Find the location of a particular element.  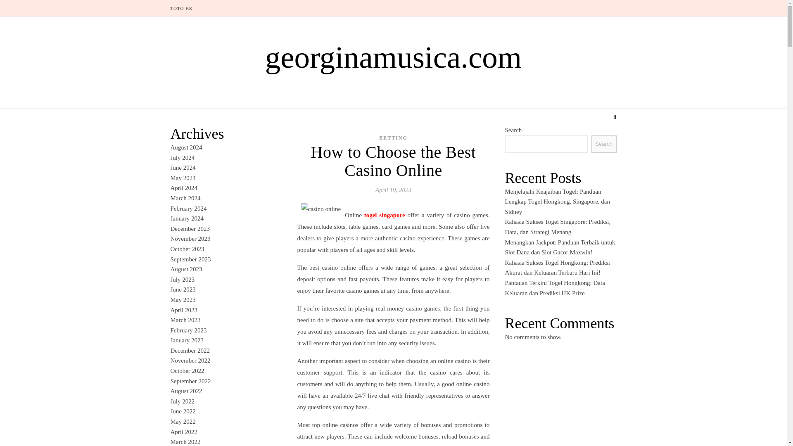

georginamusica.com is located at coordinates (393, 57).